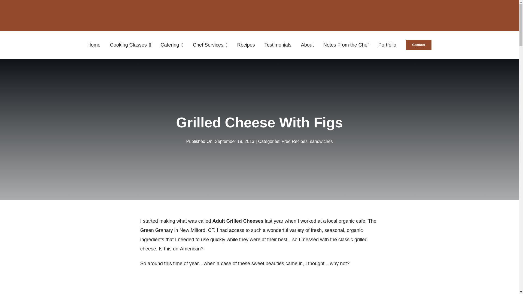 The width and height of the screenshot is (523, 294). What do you see at coordinates (246, 45) in the screenshot?
I see `Recipes` at bounding box center [246, 45].